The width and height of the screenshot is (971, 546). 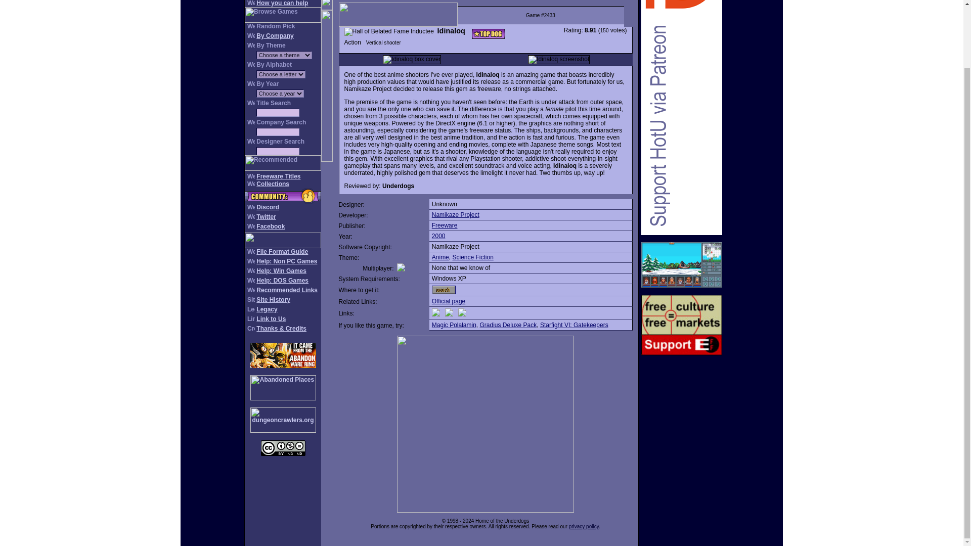 I want to click on Facebook, so click(x=270, y=226).